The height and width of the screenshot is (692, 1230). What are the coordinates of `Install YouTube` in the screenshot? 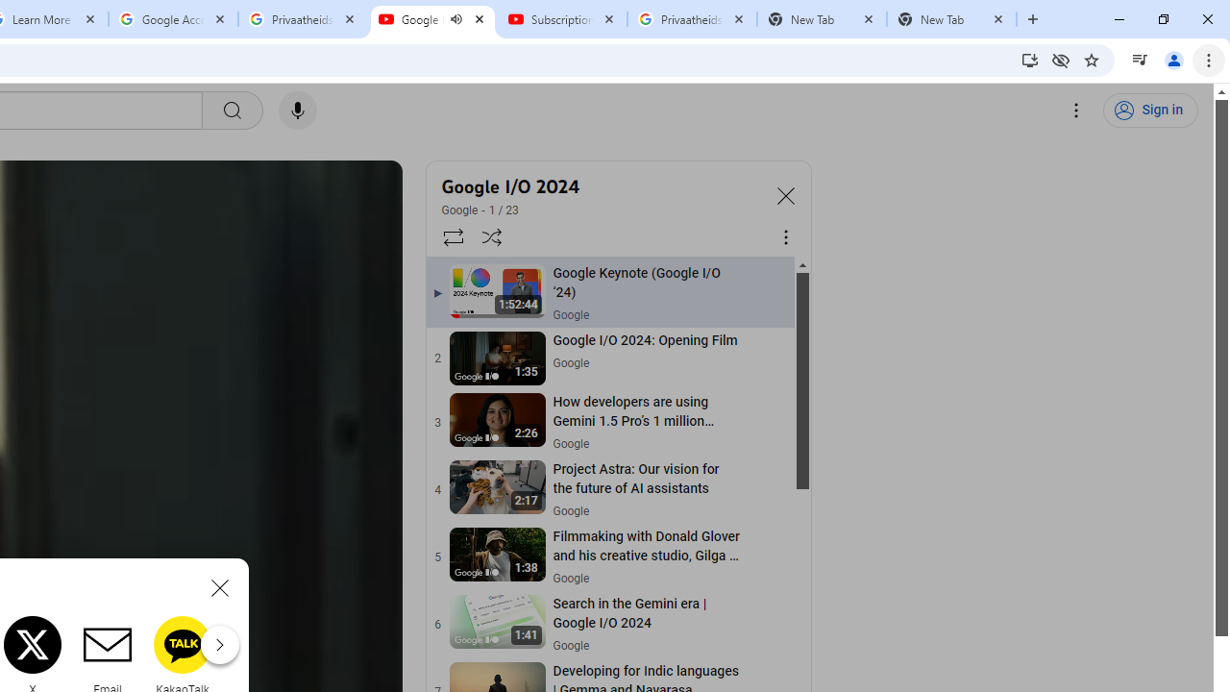 It's located at (1030, 60).